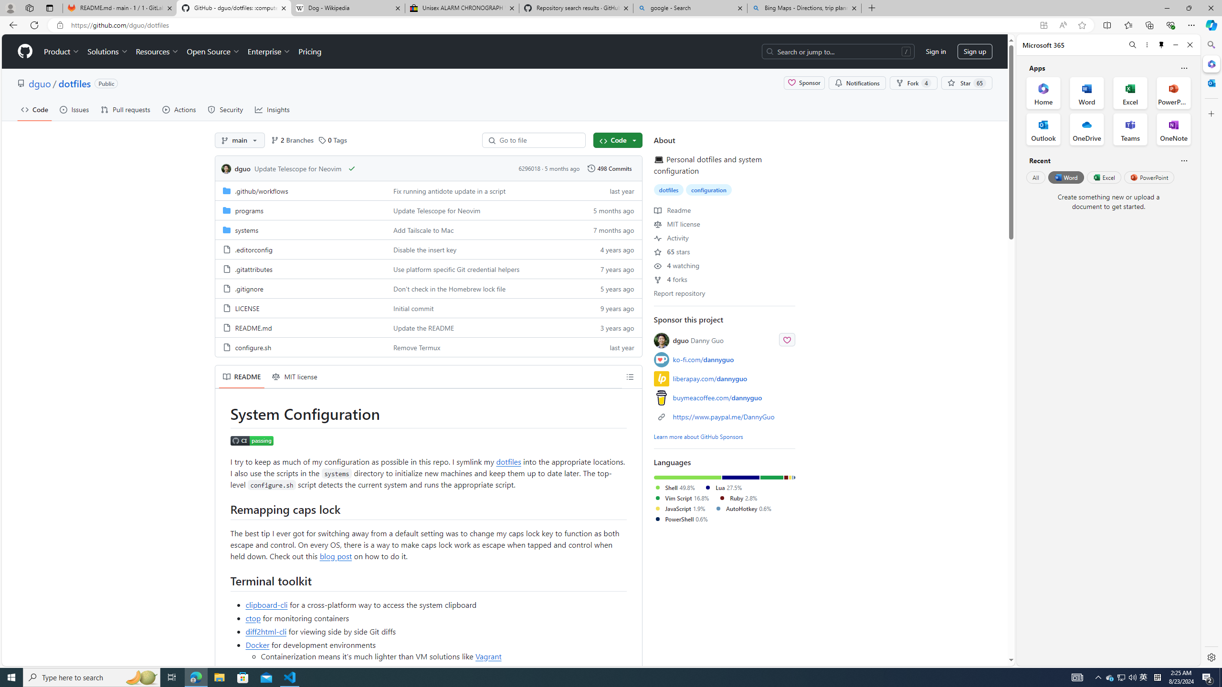 This screenshot has width=1222, height=687. Describe the element at coordinates (262, 191) in the screenshot. I see `.github/workflows, (Directory)` at that location.